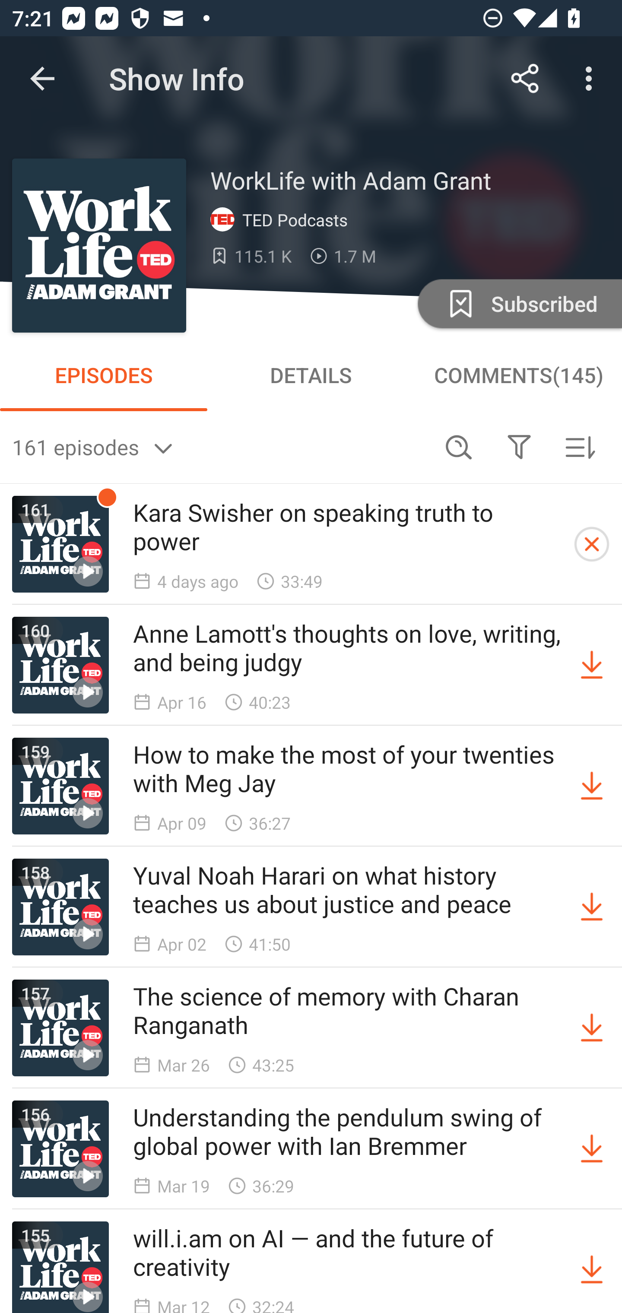 Image resolution: width=622 pixels, height=1313 pixels. What do you see at coordinates (311, 375) in the screenshot?
I see `DETAILS` at bounding box center [311, 375].